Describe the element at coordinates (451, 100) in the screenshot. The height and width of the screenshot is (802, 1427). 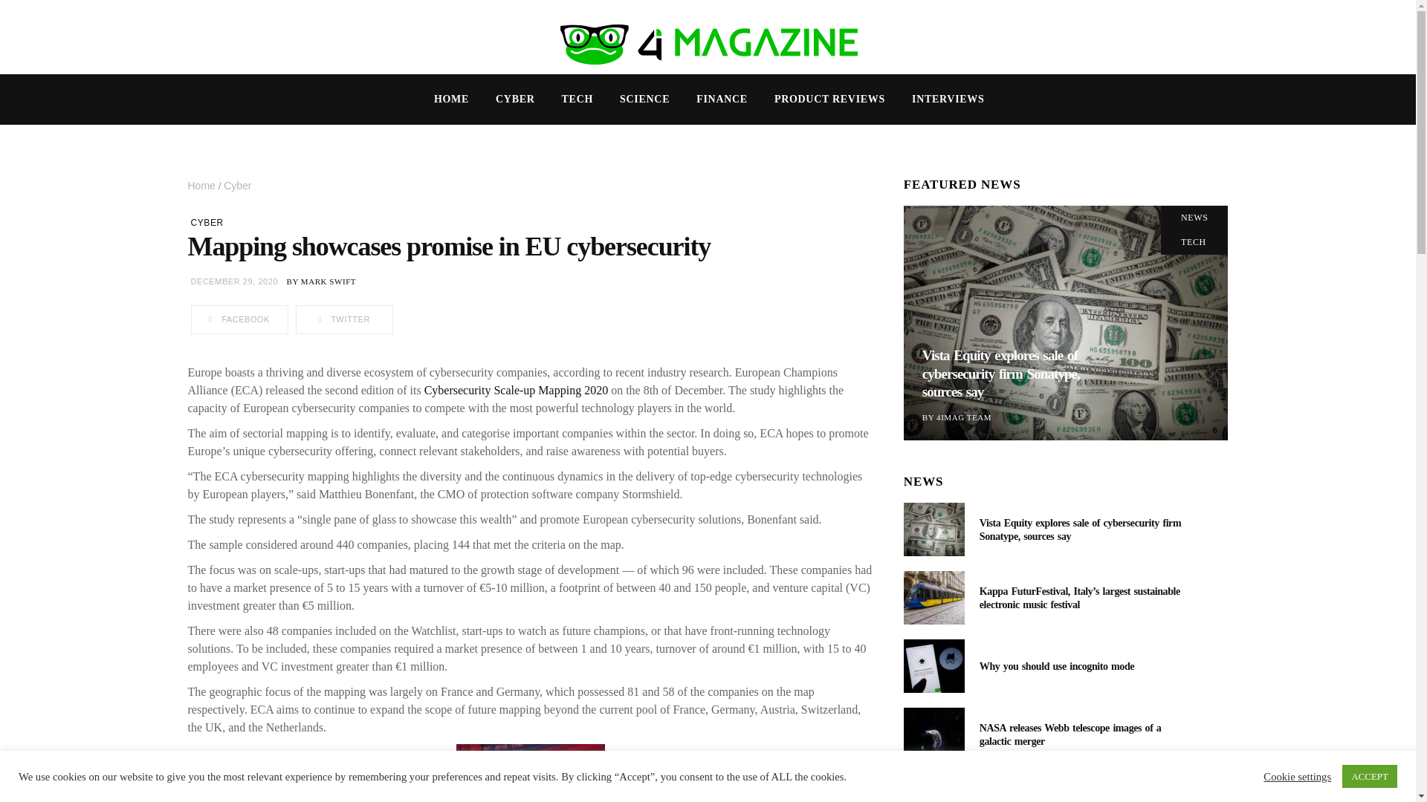
I see `HOME` at that location.